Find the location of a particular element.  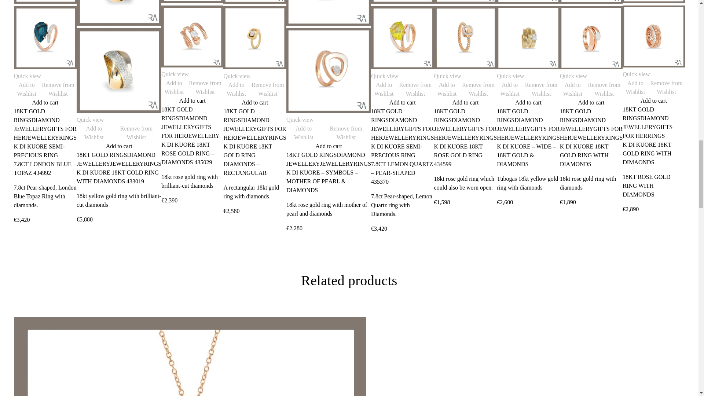

View all posts in DIAMOND JEWELLERY is located at coordinates (116, 159).